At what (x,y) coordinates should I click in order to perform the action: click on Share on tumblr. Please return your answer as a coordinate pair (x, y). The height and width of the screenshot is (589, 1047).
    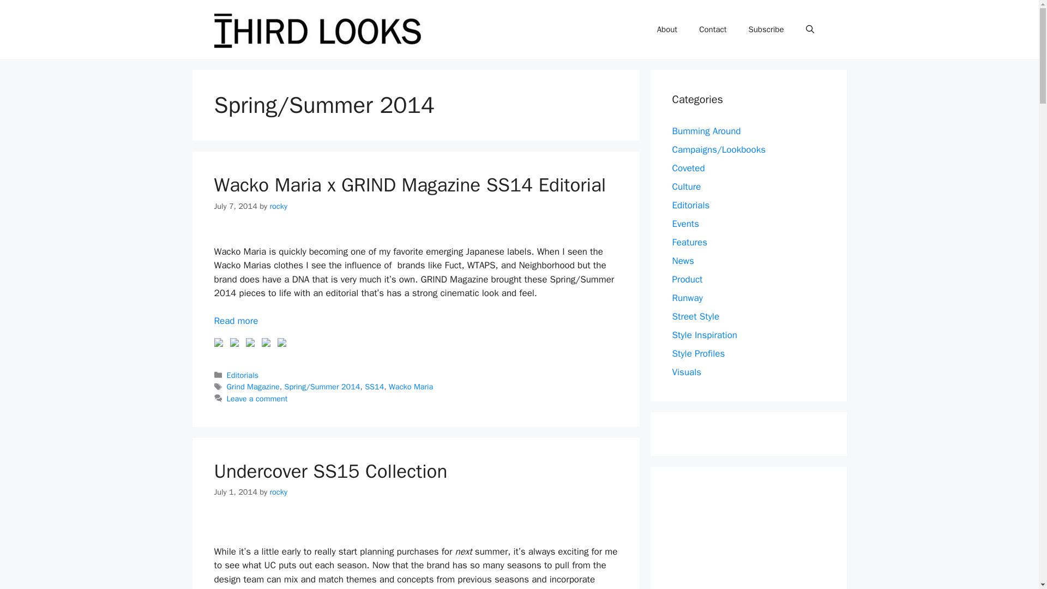
    Looking at the image, I should click on (266, 342).